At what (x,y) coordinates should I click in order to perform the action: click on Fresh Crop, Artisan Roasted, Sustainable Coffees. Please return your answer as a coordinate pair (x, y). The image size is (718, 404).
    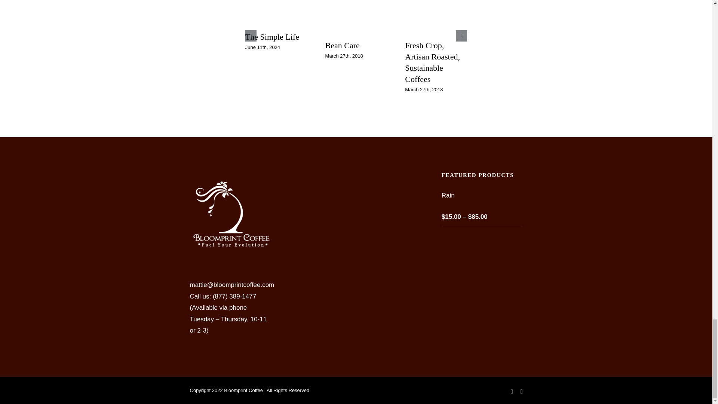
    Looking at the image, I should click on (432, 62).